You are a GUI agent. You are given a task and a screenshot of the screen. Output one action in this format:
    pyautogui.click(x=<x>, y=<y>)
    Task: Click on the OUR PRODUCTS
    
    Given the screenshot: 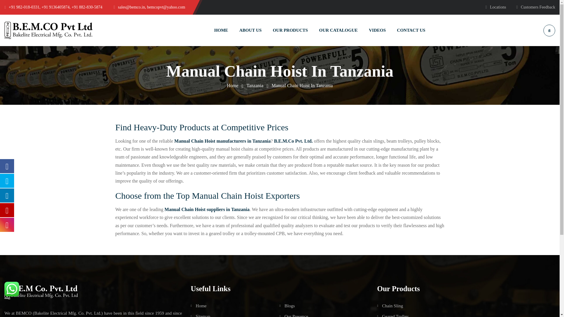 What is the action you would take?
    pyautogui.click(x=290, y=30)
    